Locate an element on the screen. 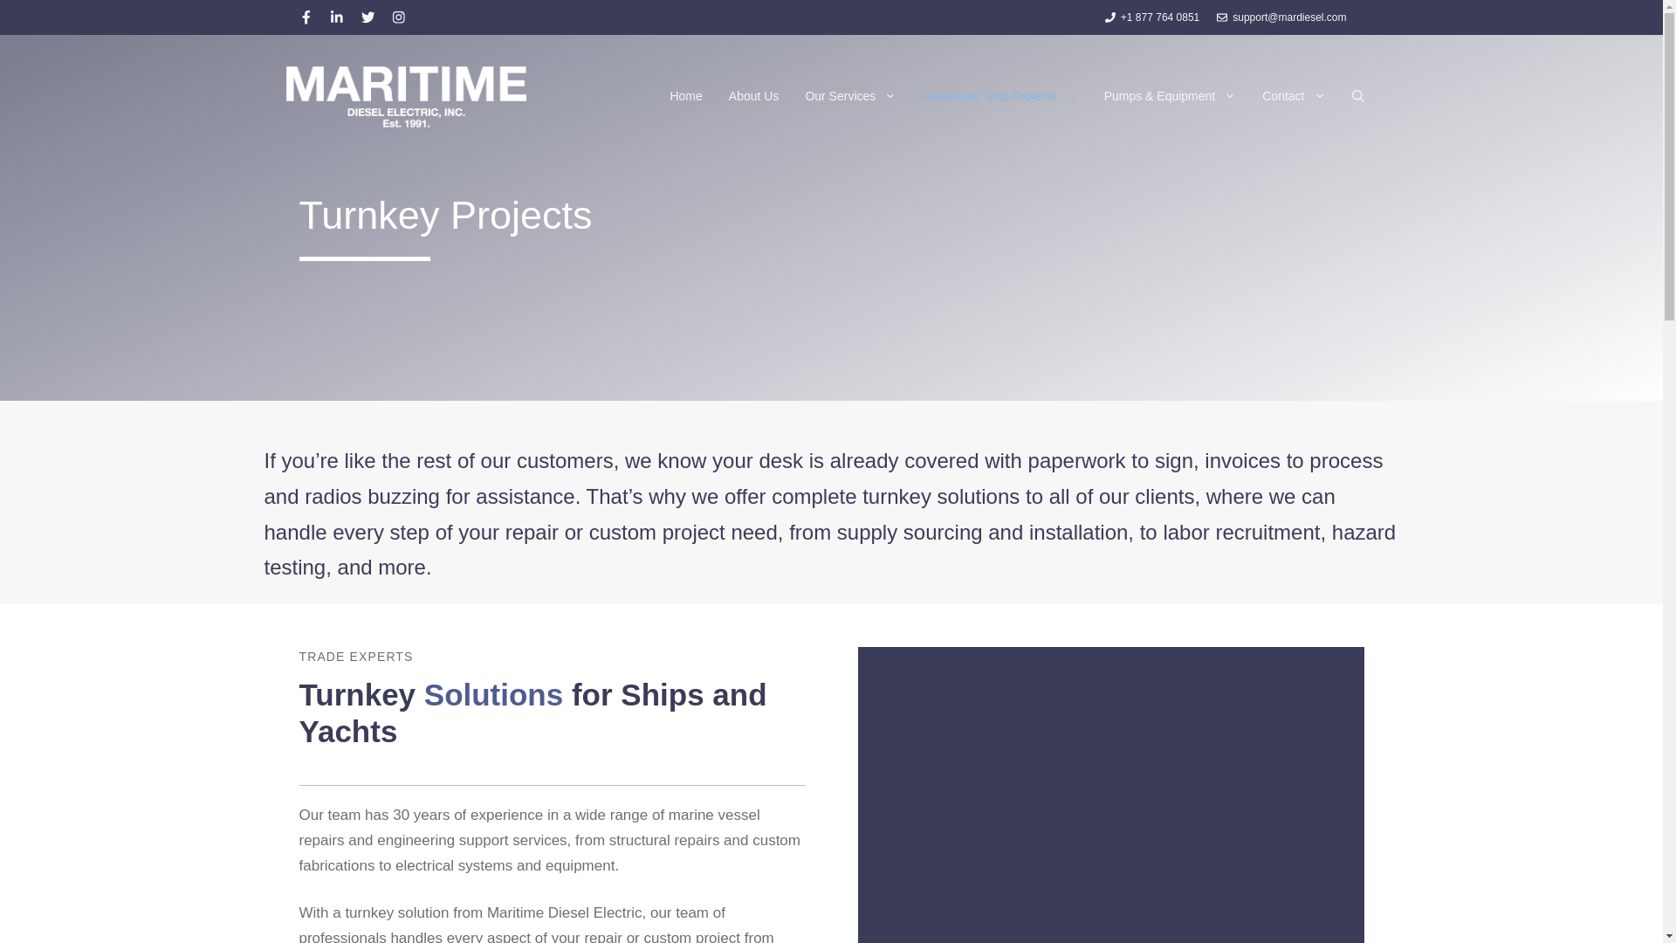  Our Services is located at coordinates (850, 96).